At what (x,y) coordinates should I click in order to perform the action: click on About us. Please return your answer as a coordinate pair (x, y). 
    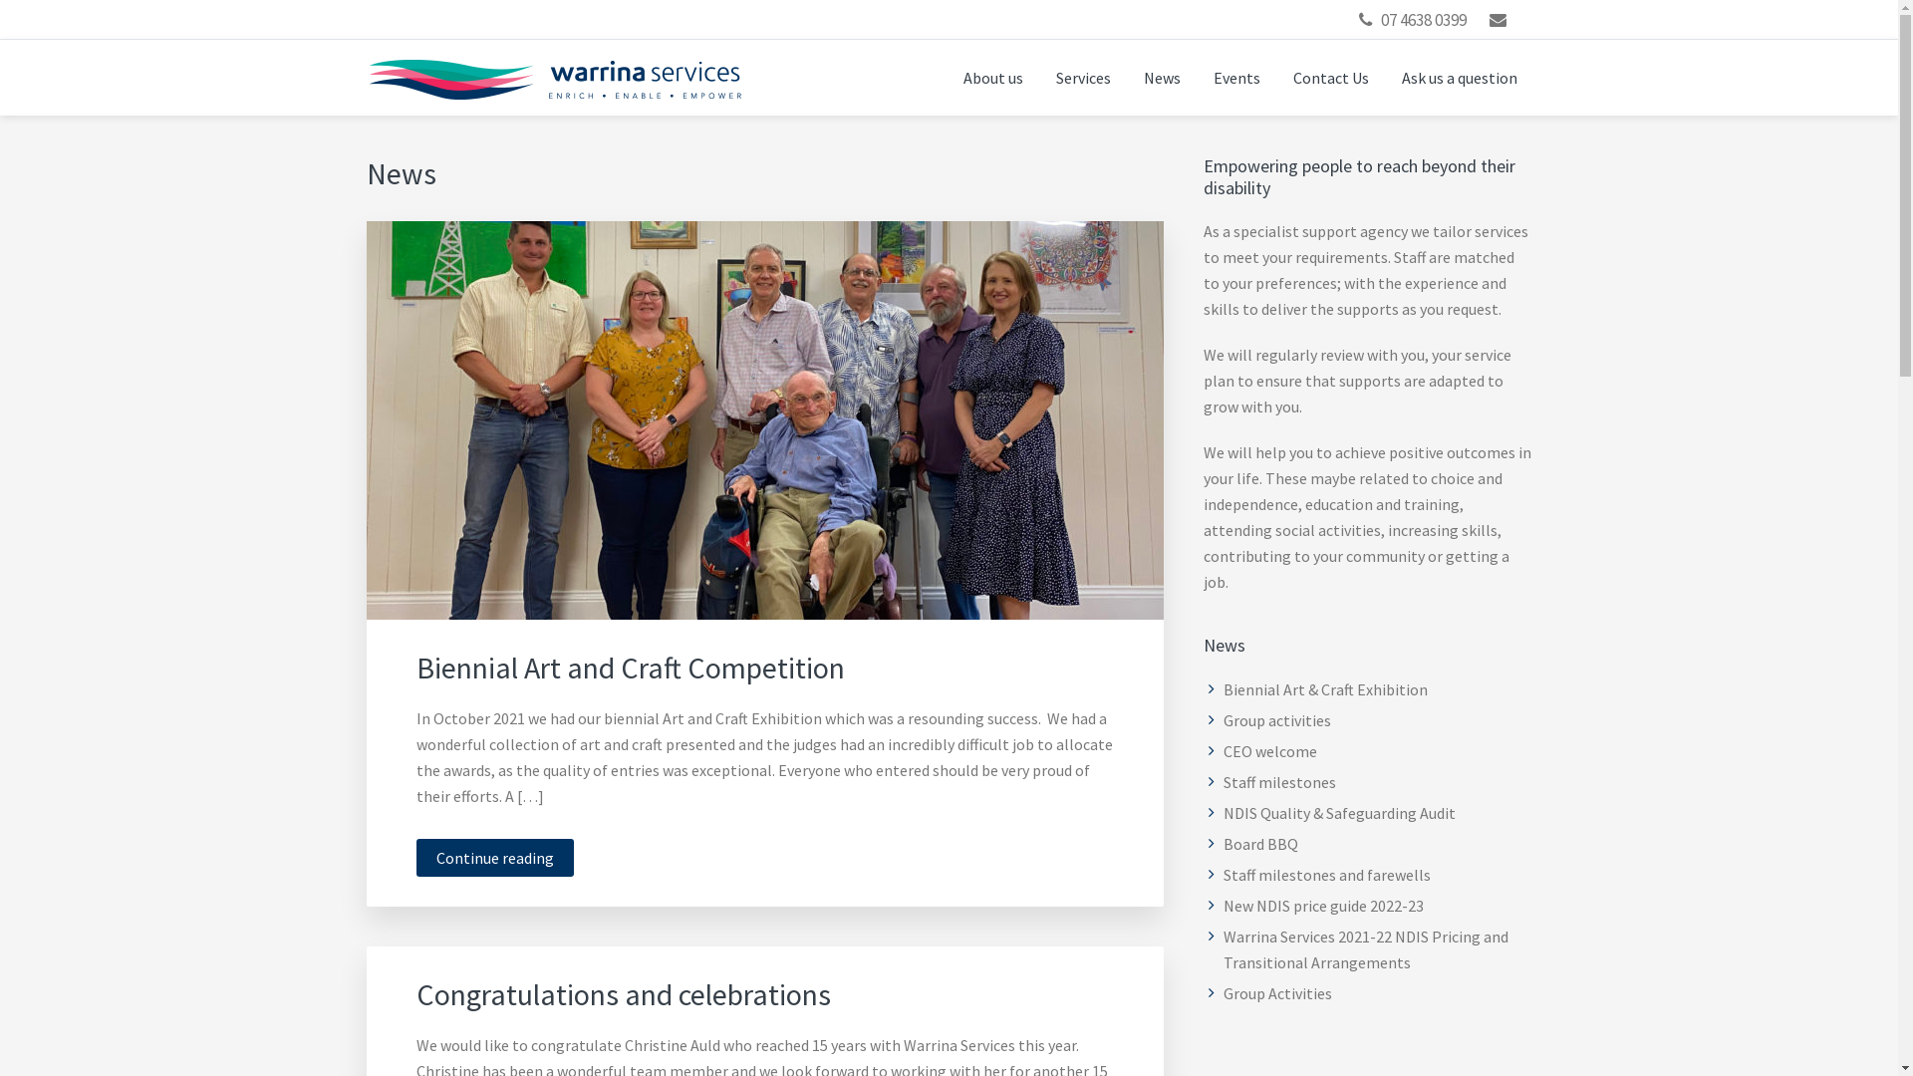
    Looking at the image, I should click on (993, 78).